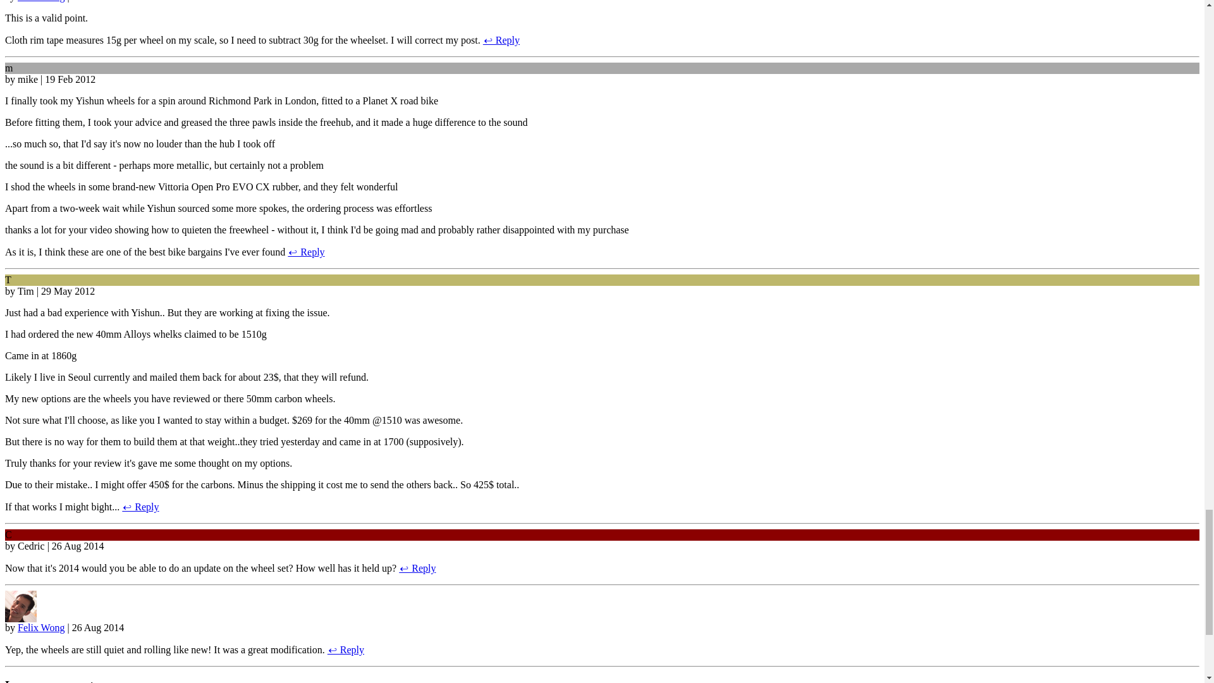  What do you see at coordinates (346, 649) in the screenshot?
I see `Reply to Felix Wong` at bounding box center [346, 649].